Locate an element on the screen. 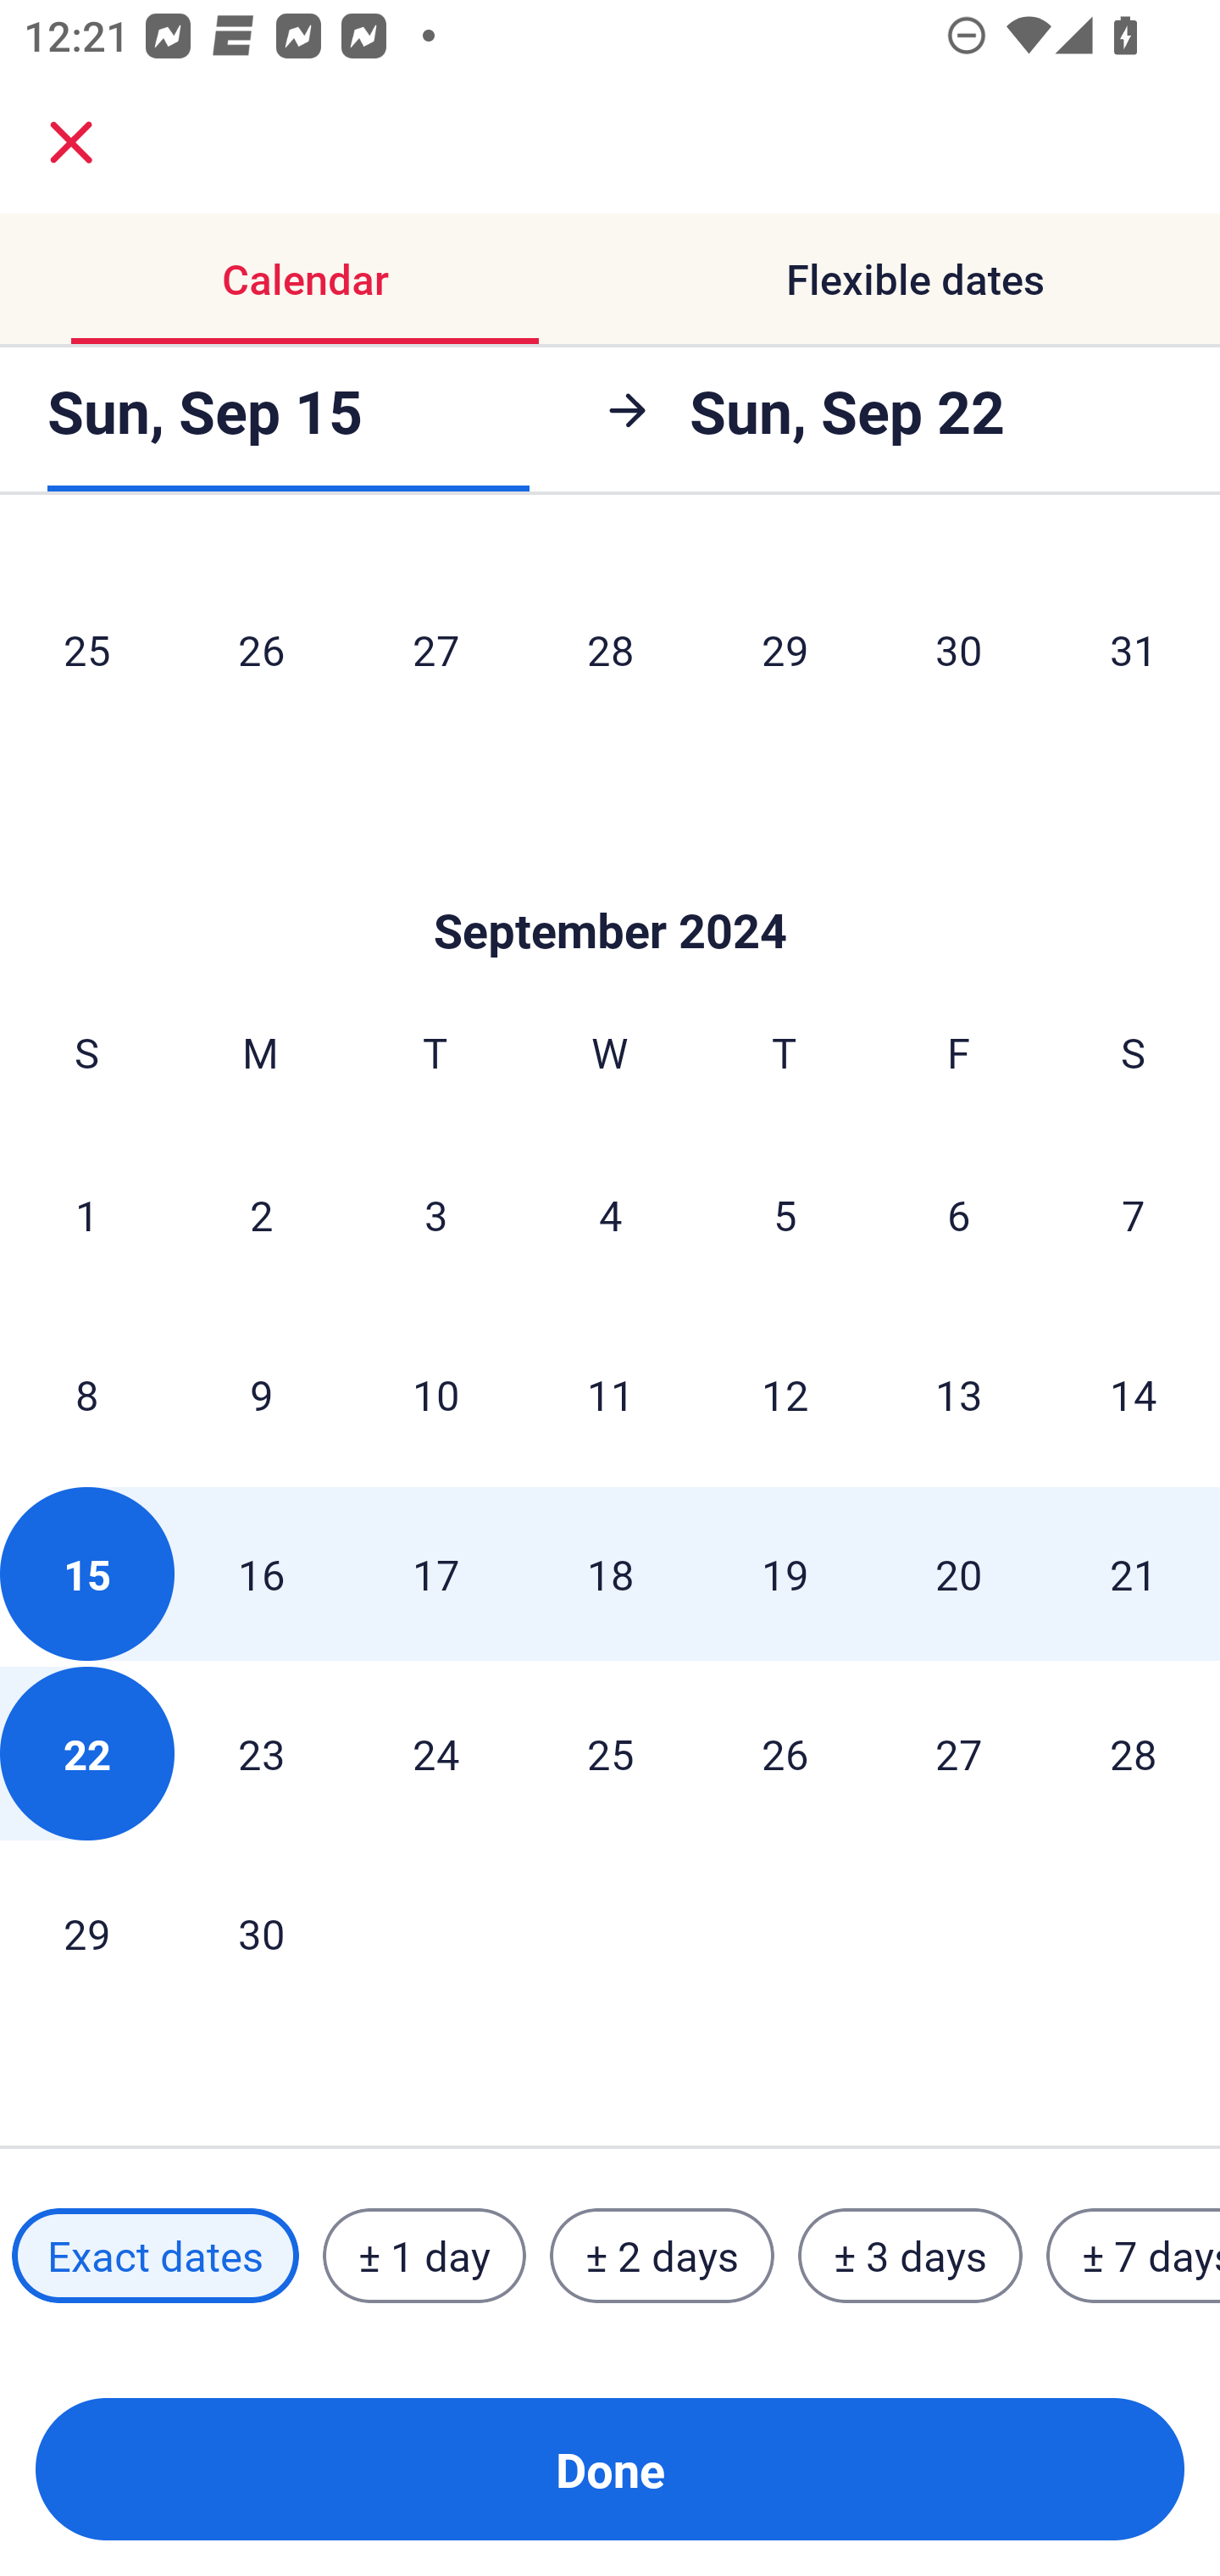 The height and width of the screenshot is (2576, 1220). ± 7 days is located at coordinates (1134, 2255).